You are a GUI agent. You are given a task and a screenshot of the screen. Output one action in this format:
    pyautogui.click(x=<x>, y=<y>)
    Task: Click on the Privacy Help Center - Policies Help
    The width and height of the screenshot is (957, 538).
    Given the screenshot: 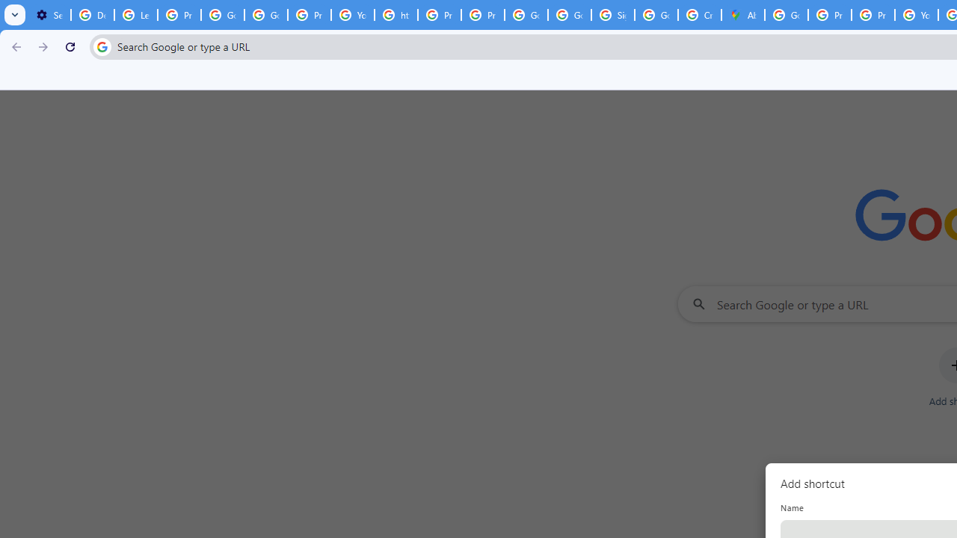 What is the action you would take?
    pyautogui.click(x=830, y=15)
    